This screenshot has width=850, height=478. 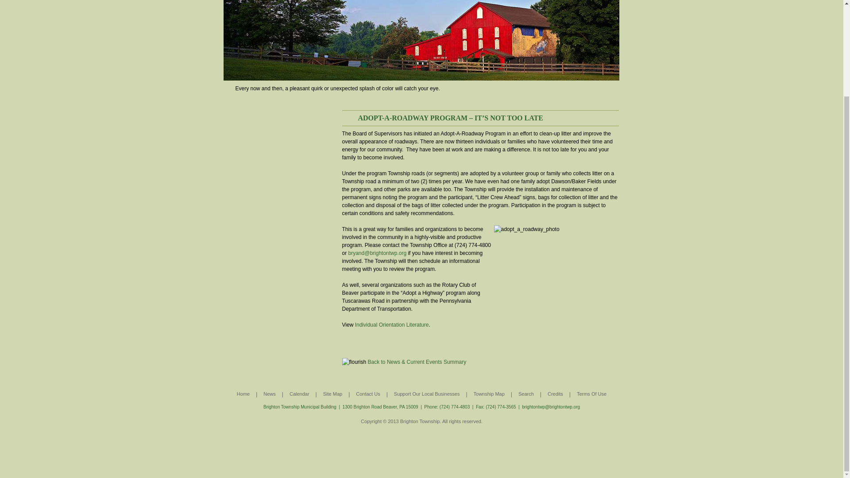 I want to click on Credits, so click(x=555, y=391).